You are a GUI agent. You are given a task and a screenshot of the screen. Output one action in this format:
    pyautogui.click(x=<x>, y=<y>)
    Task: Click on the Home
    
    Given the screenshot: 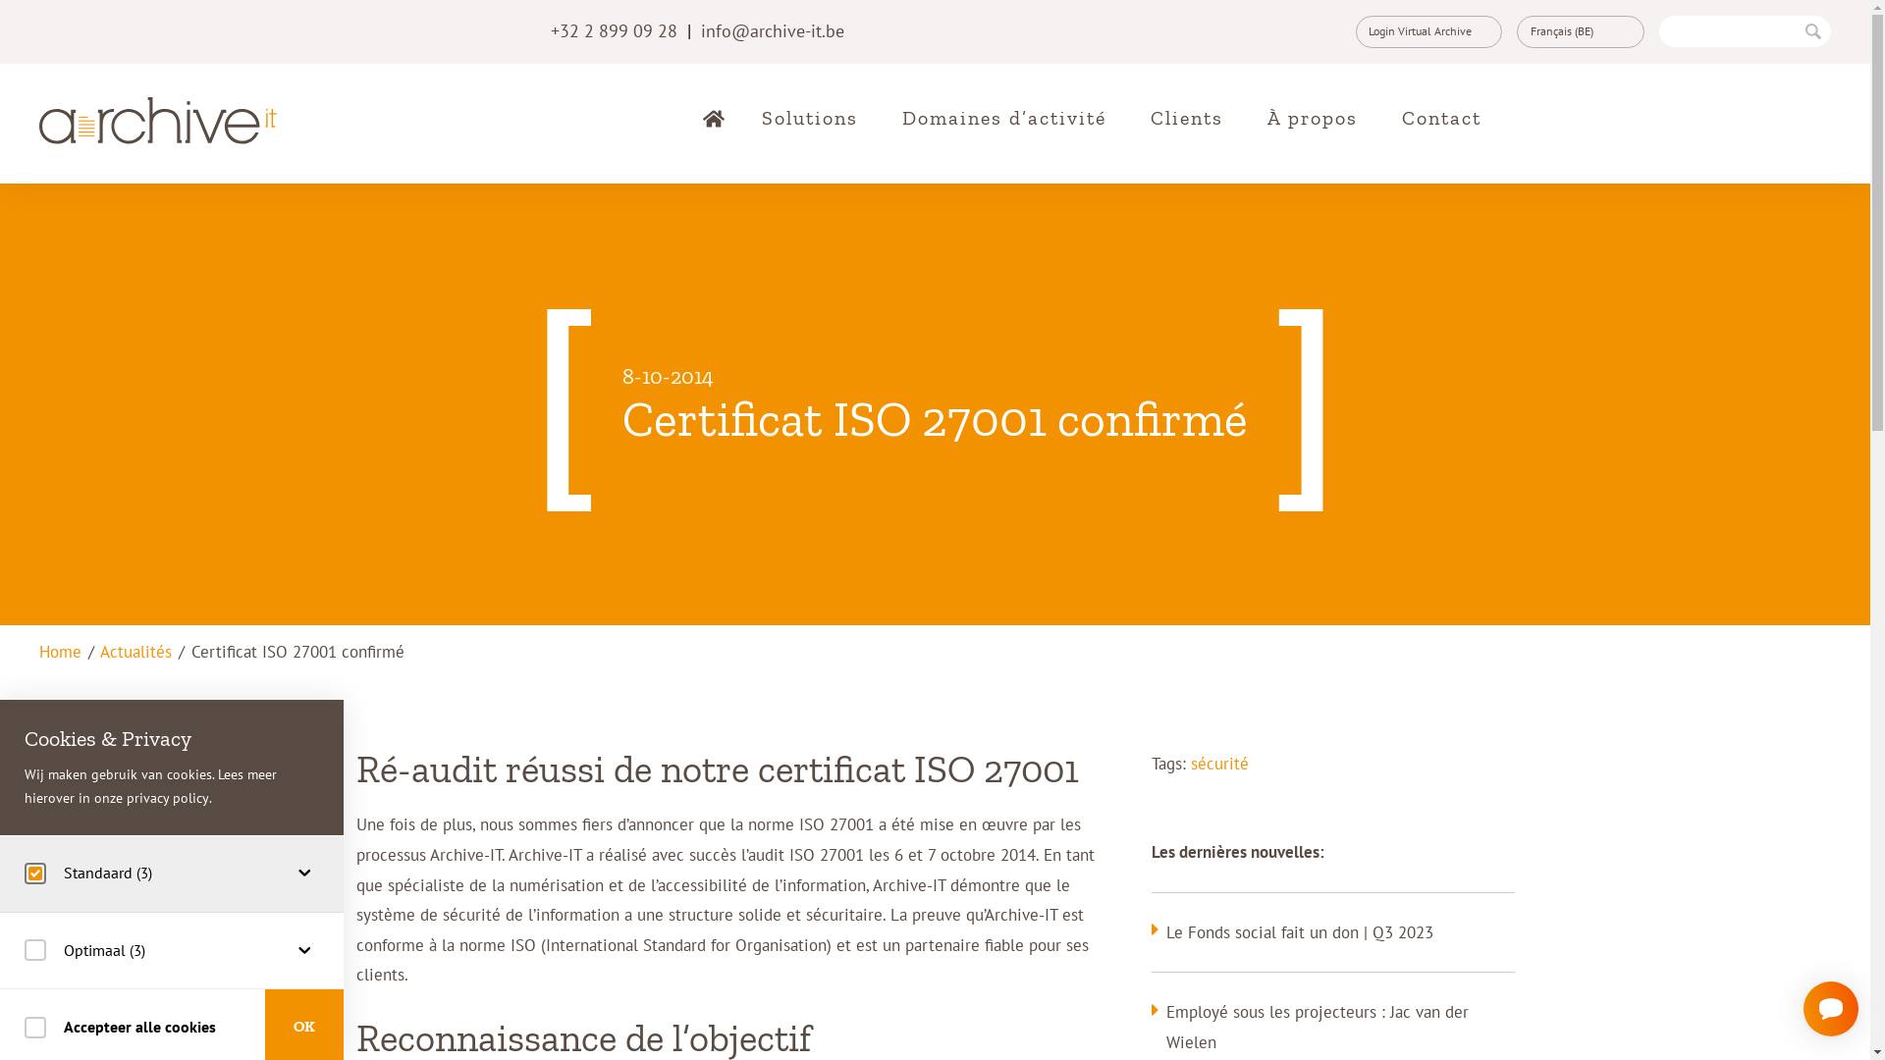 What is the action you would take?
    pyautogui.click(x=61, y=652)
    